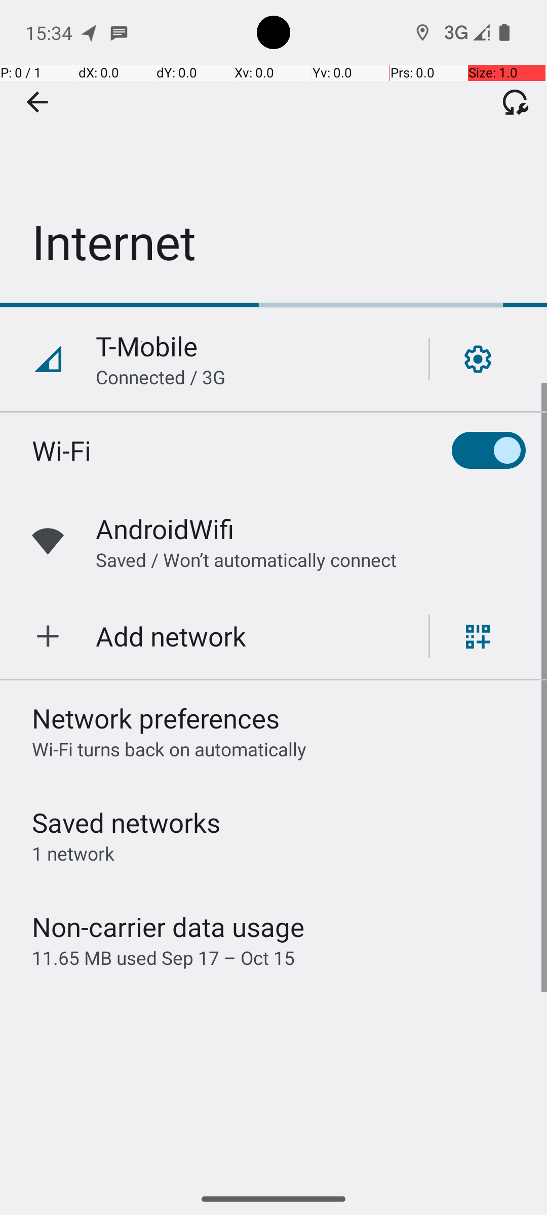 Image resolution: width=547 pixels, height=1215 pixels. Describe the element at coordinates (165, 529) in the screenshot. I see `AndroidWifi` at that location.